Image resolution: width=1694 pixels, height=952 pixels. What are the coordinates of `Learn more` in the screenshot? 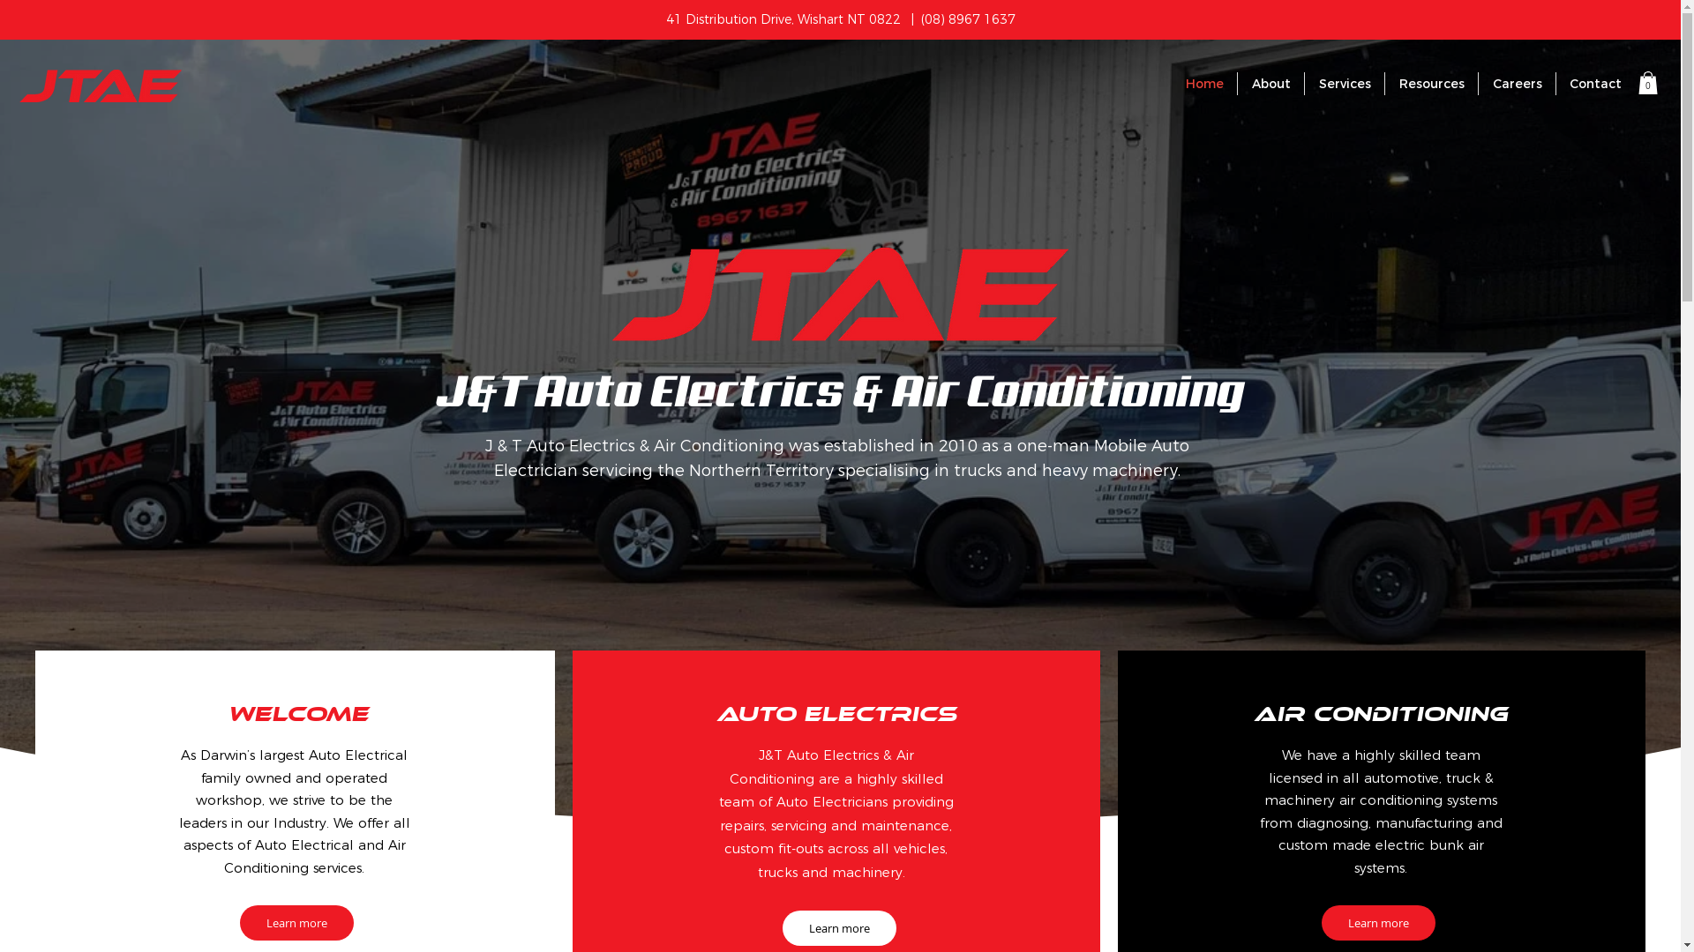 It's located at (840, 928).